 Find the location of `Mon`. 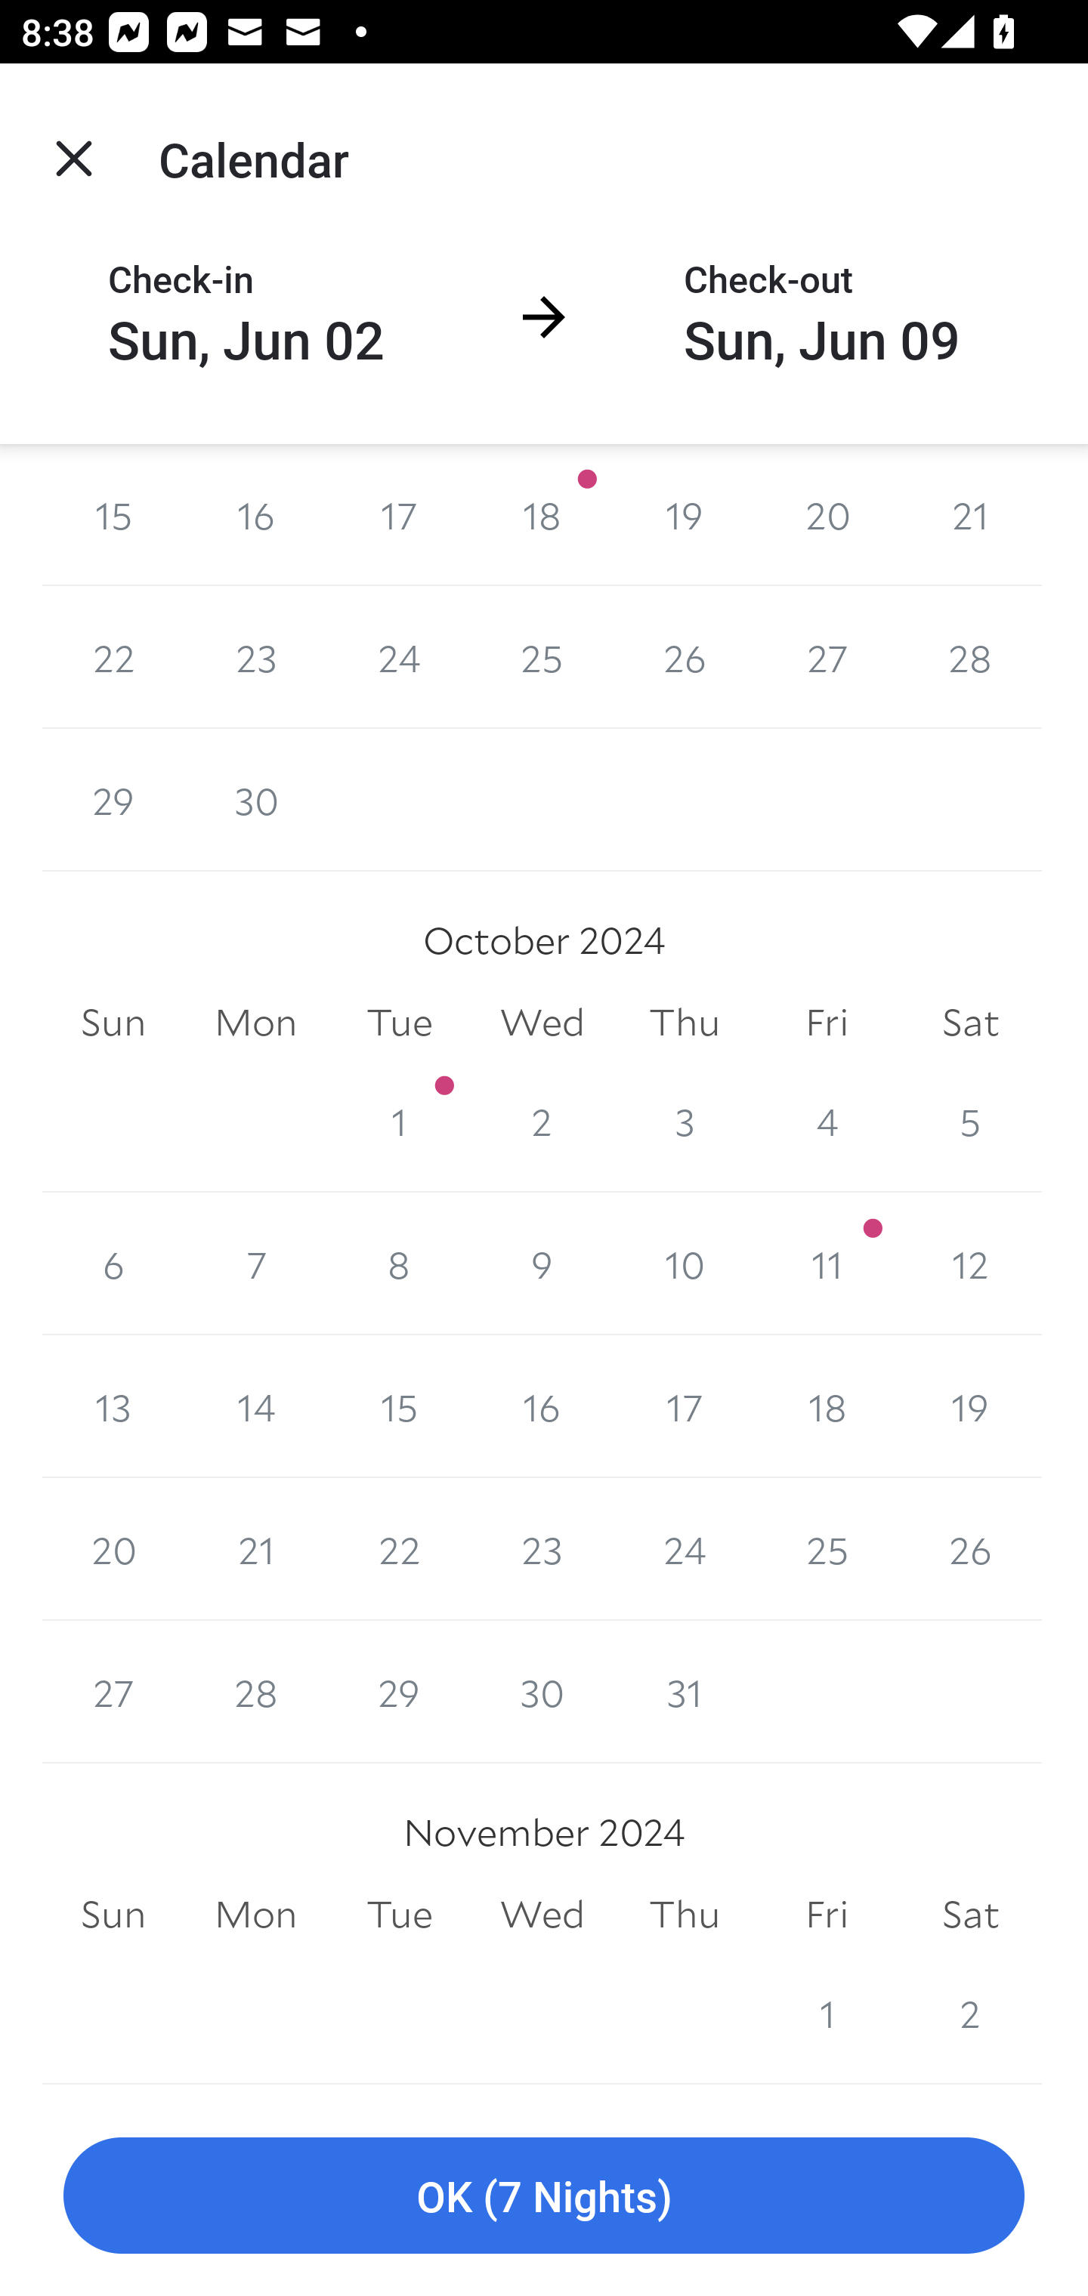

Mon is located at coordinates (255, 1023).